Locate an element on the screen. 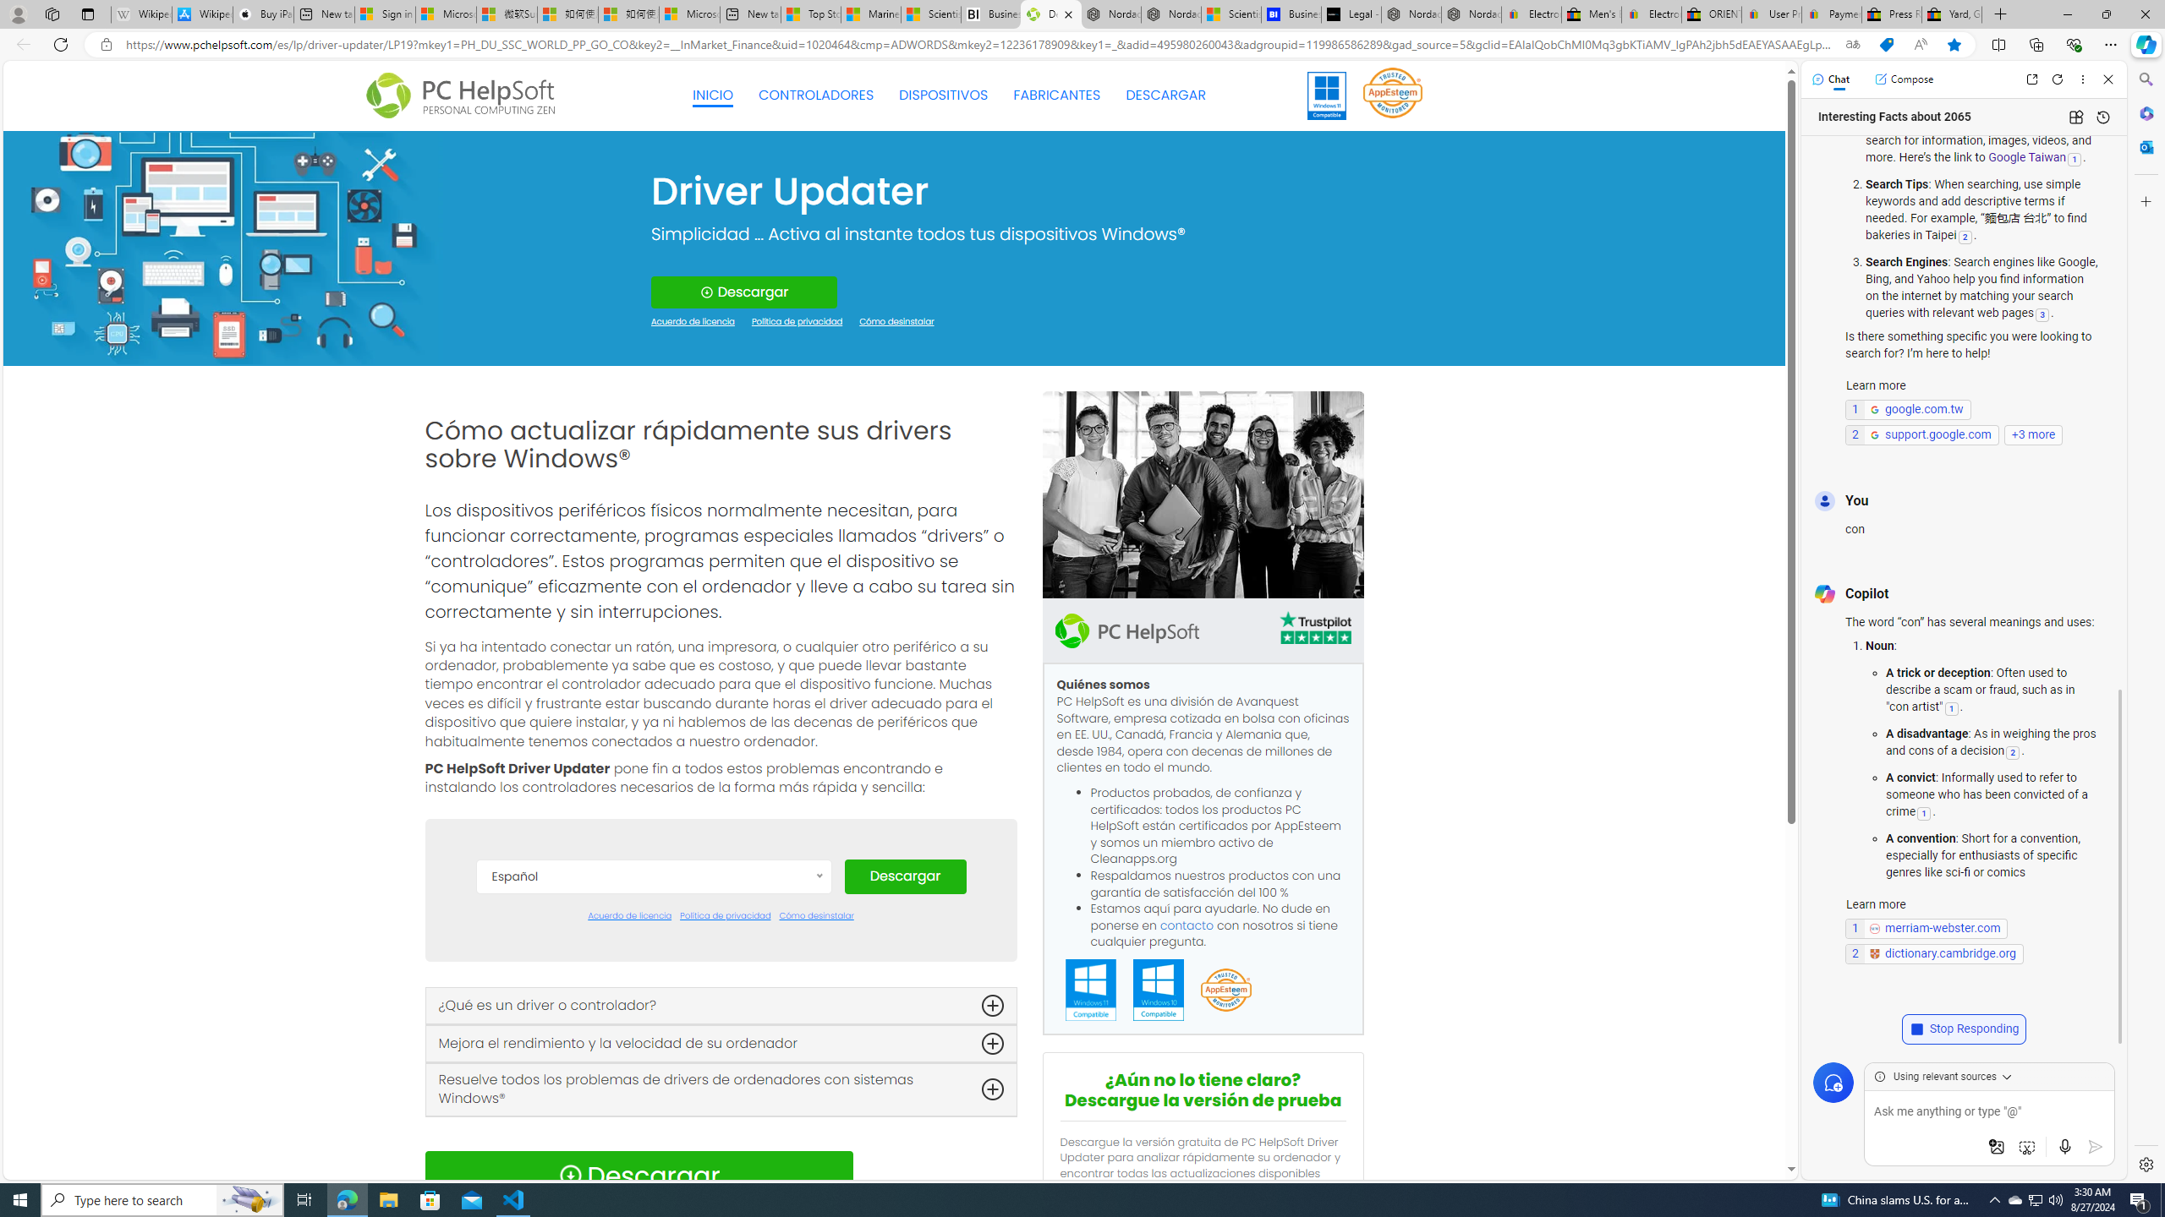 This screenshot has height=1217, width=2165. team is located at coordinates (1203, 494).